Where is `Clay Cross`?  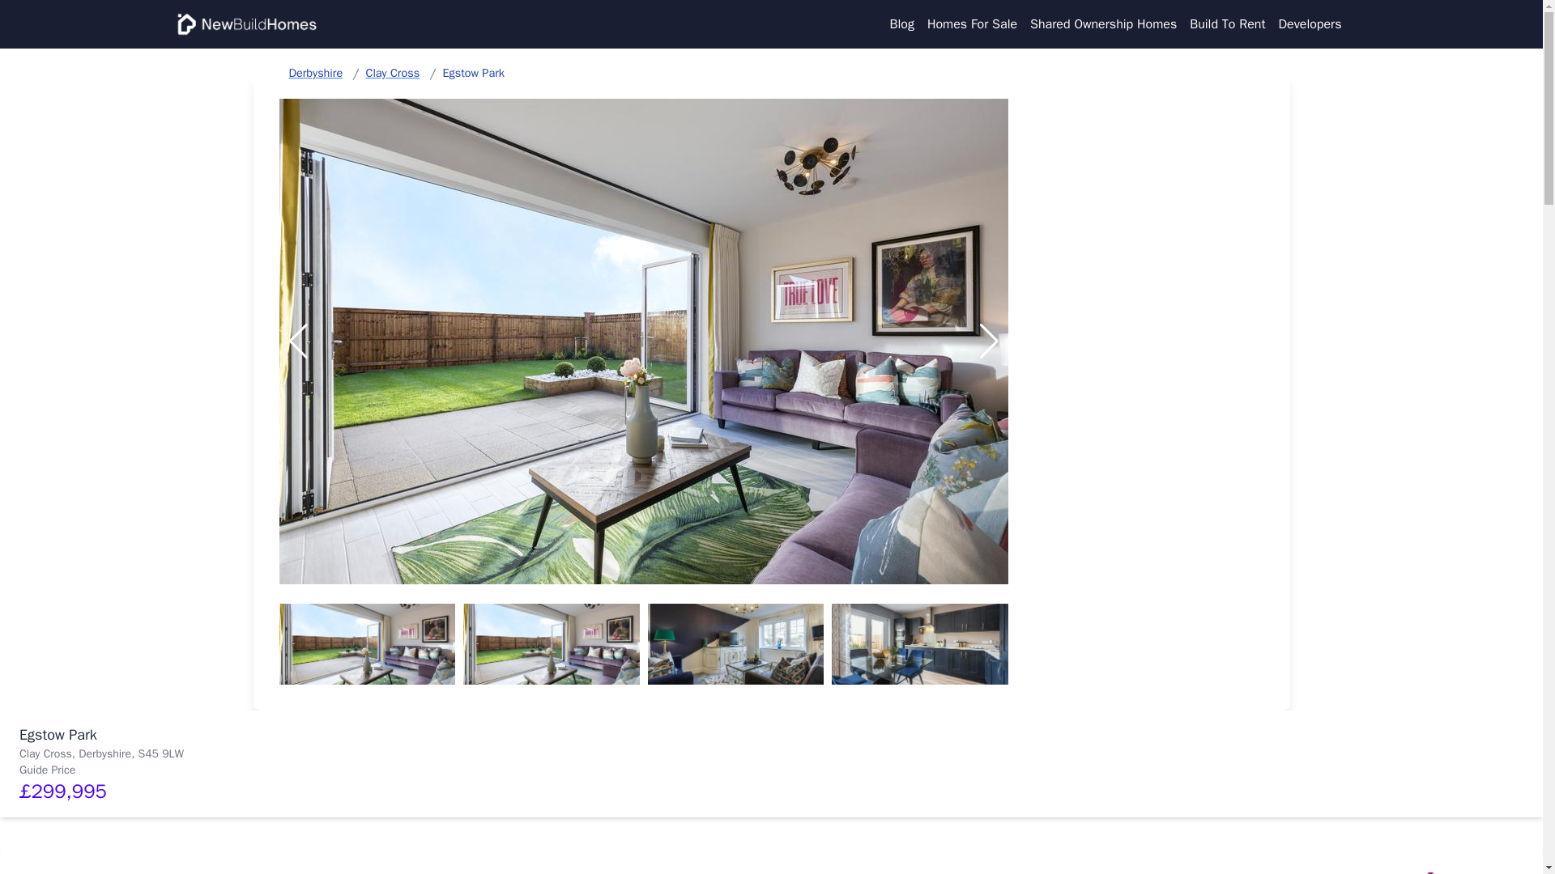
Clay Cross is located at coordinates (392, 73).